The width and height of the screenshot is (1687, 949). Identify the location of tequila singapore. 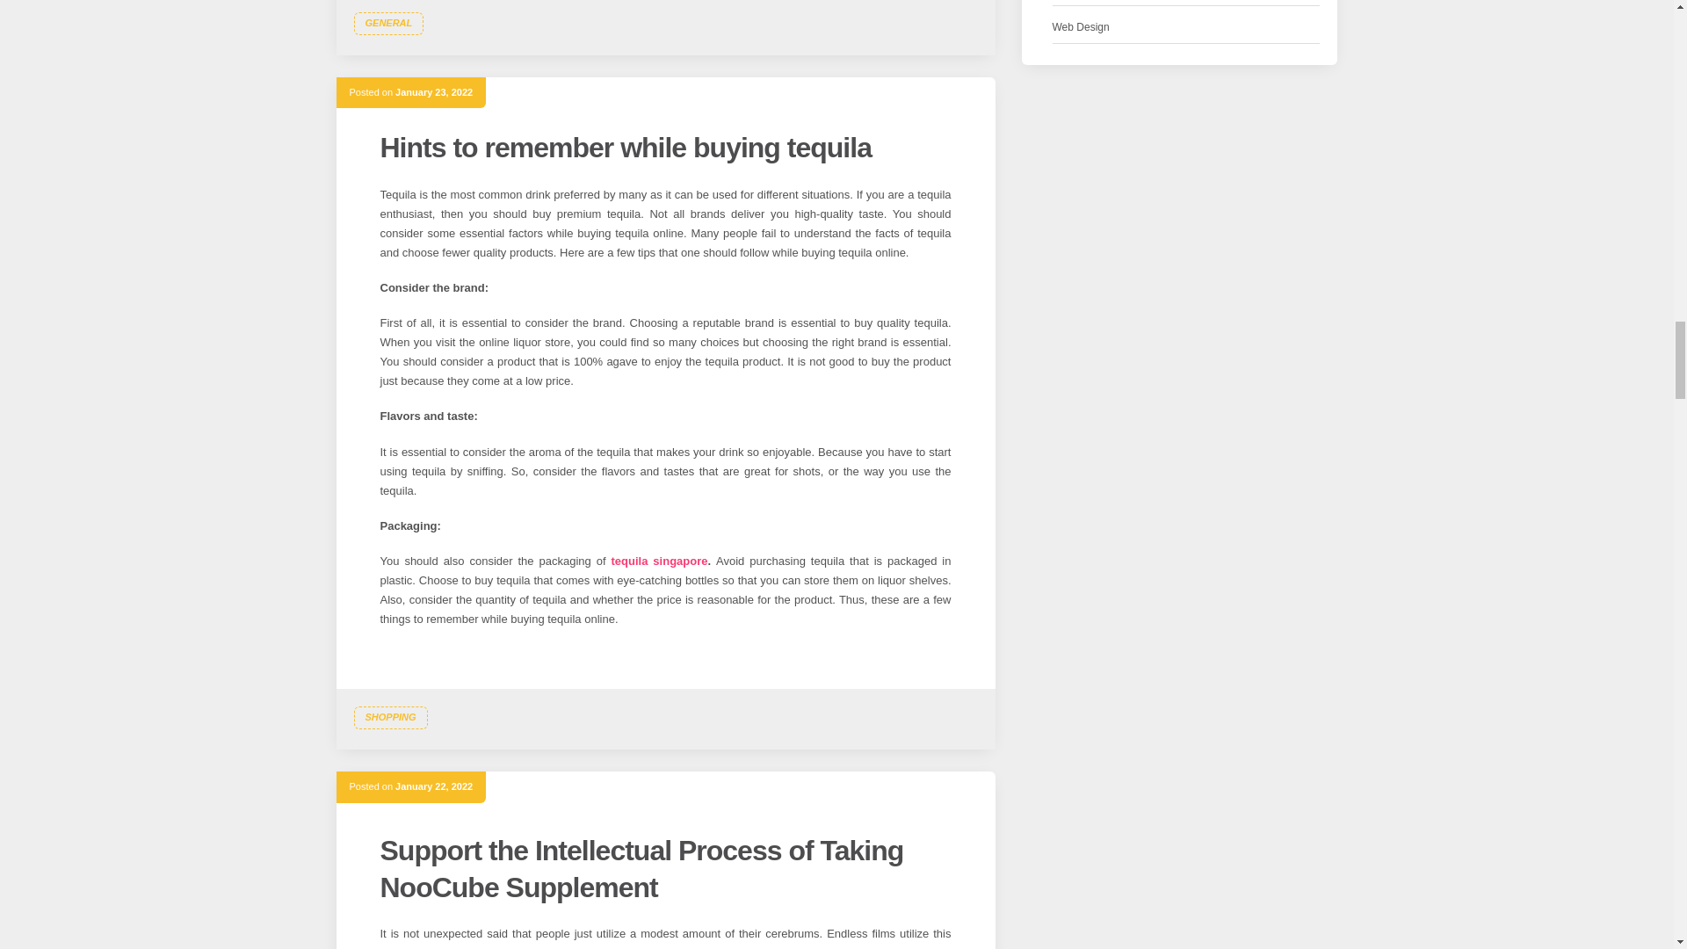
(659, 561).